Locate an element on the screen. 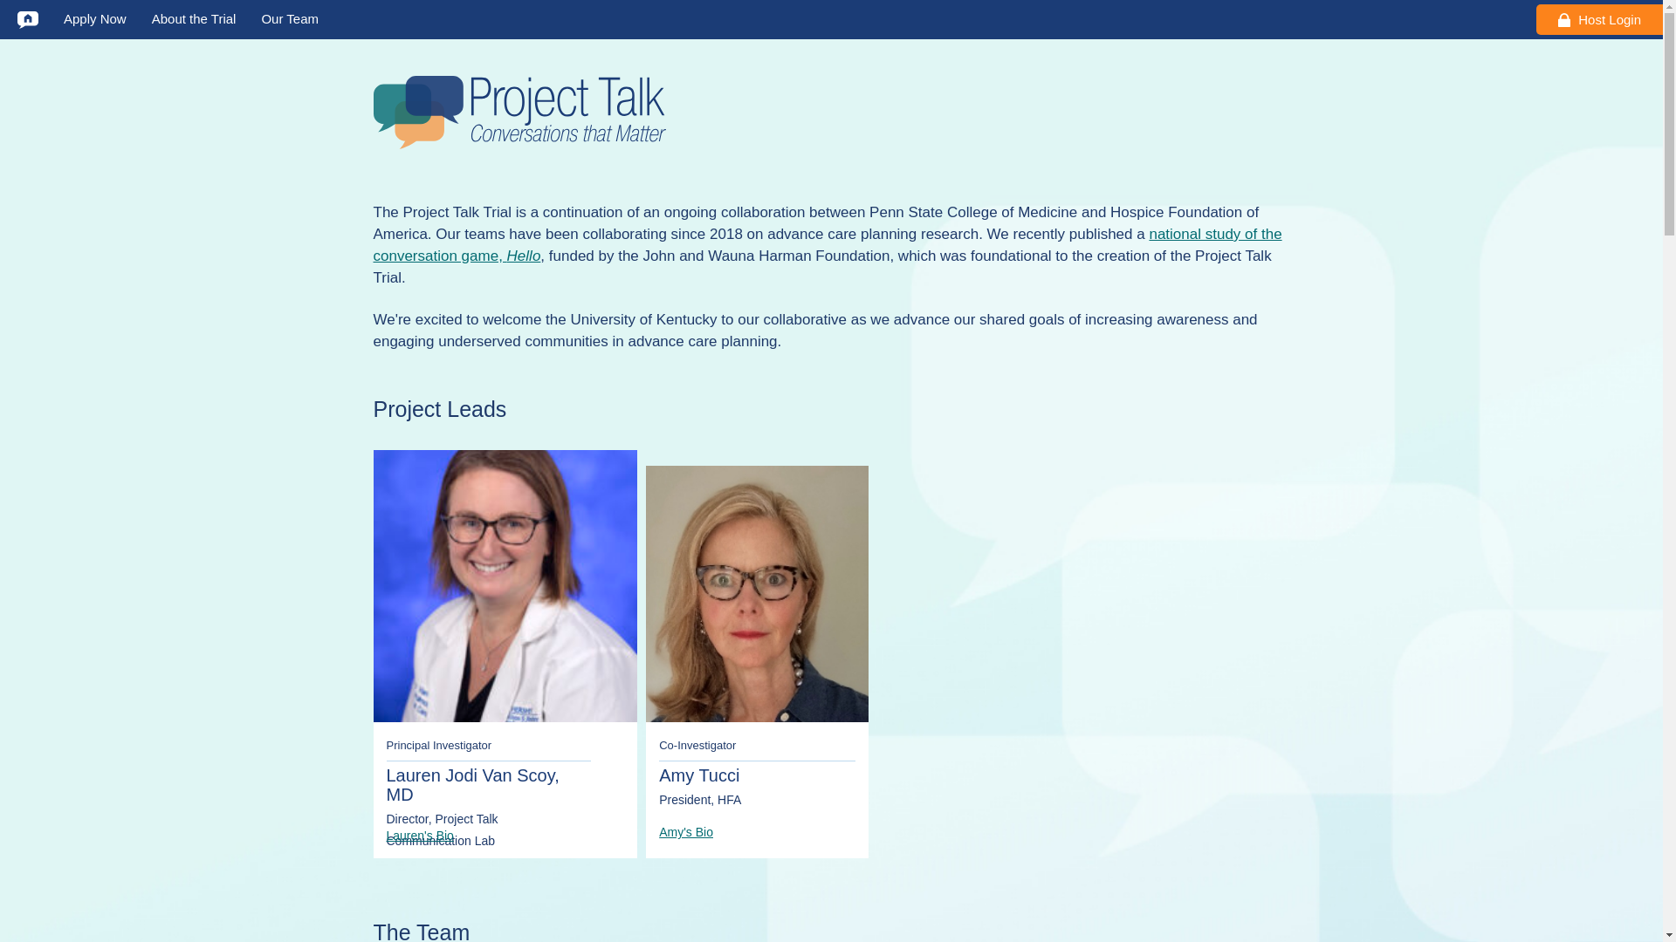 The height and width of the screenshot is (942, 1676). About the Trial is located at coordinates (194, 19).